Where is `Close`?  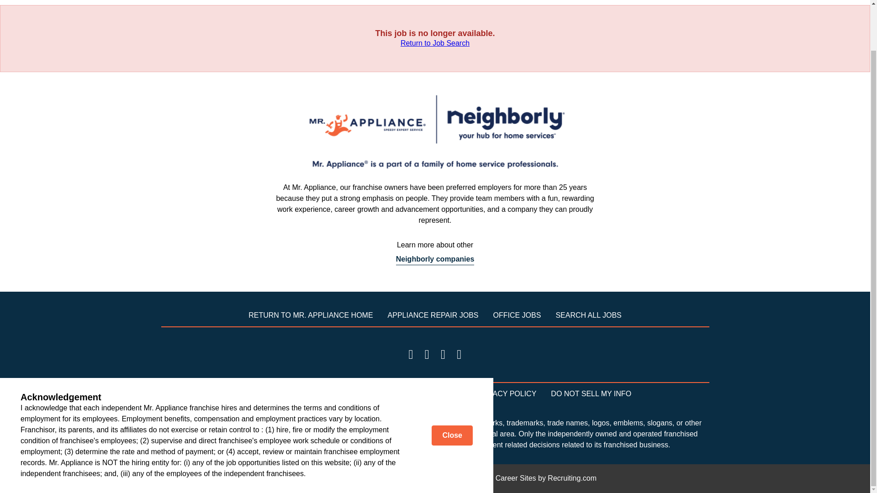 Close is located at coordinates (452, 385).